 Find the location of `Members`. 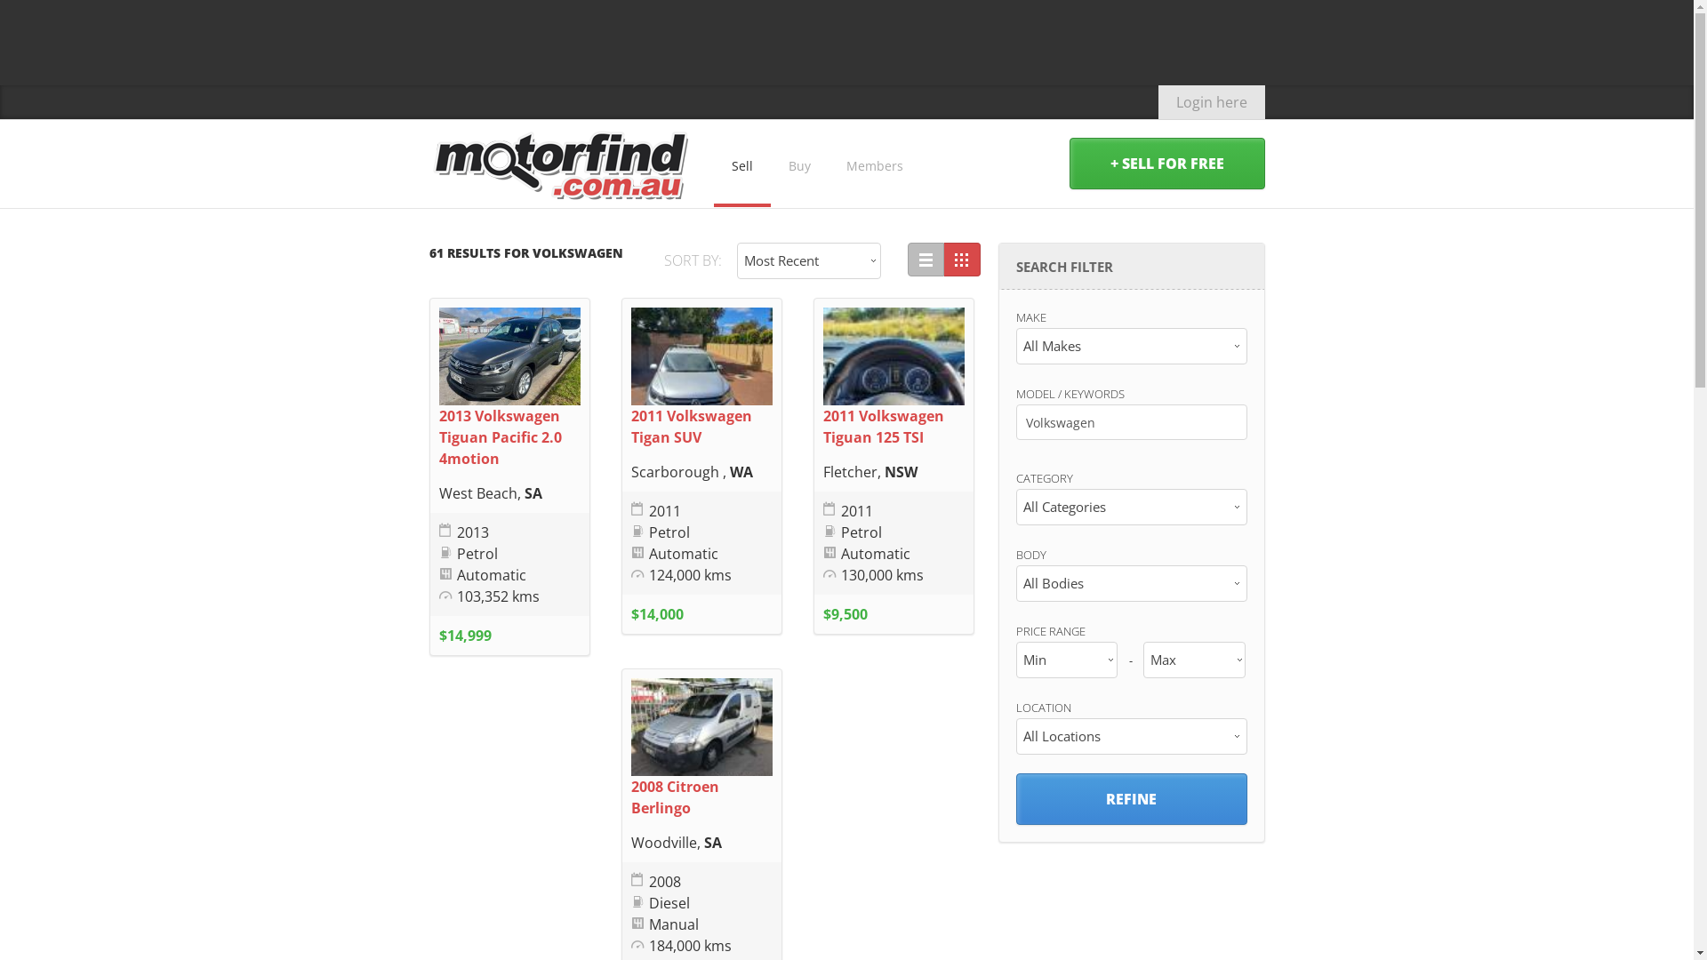

Members is located at coordinates (875, 164).